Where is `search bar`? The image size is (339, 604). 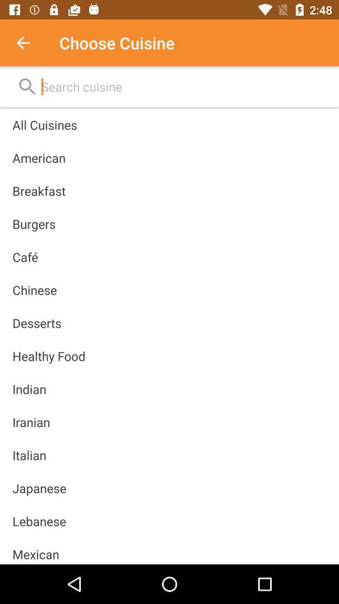
search bar is located at coordinates (183, 87).